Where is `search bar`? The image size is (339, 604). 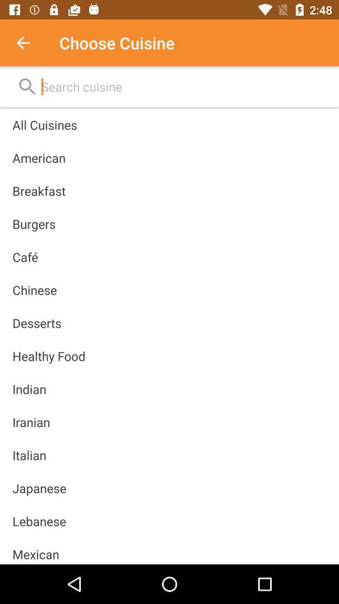
search bar is located at coordinates (183, 87).